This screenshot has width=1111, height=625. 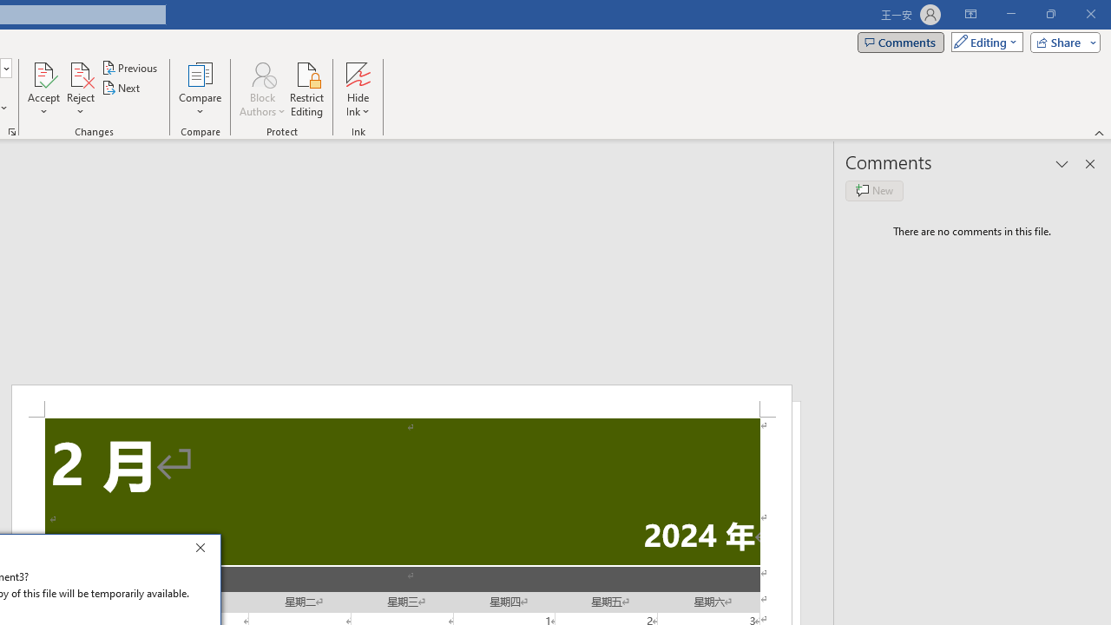 I want to click on Compare, so click(x=200, y=89).